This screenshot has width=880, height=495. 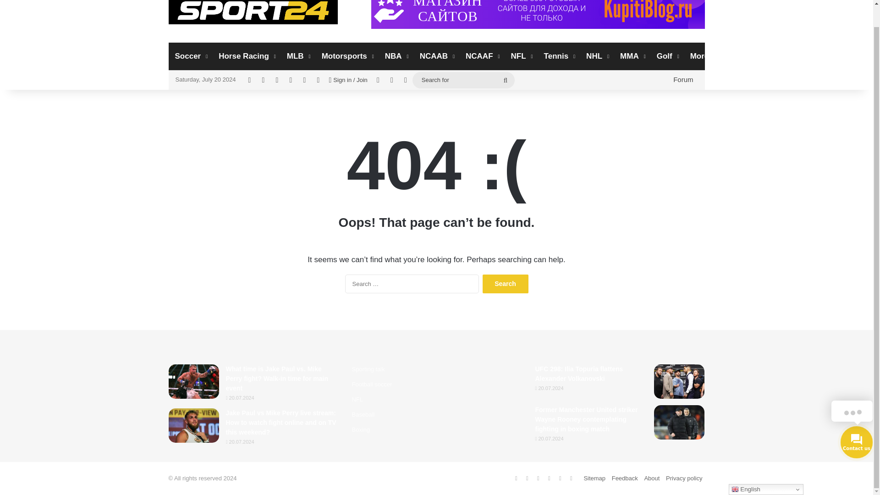 What do you see at coordinates (298, 56) in the screenshot?
I see `MLB` at bounding box center [298, 56].